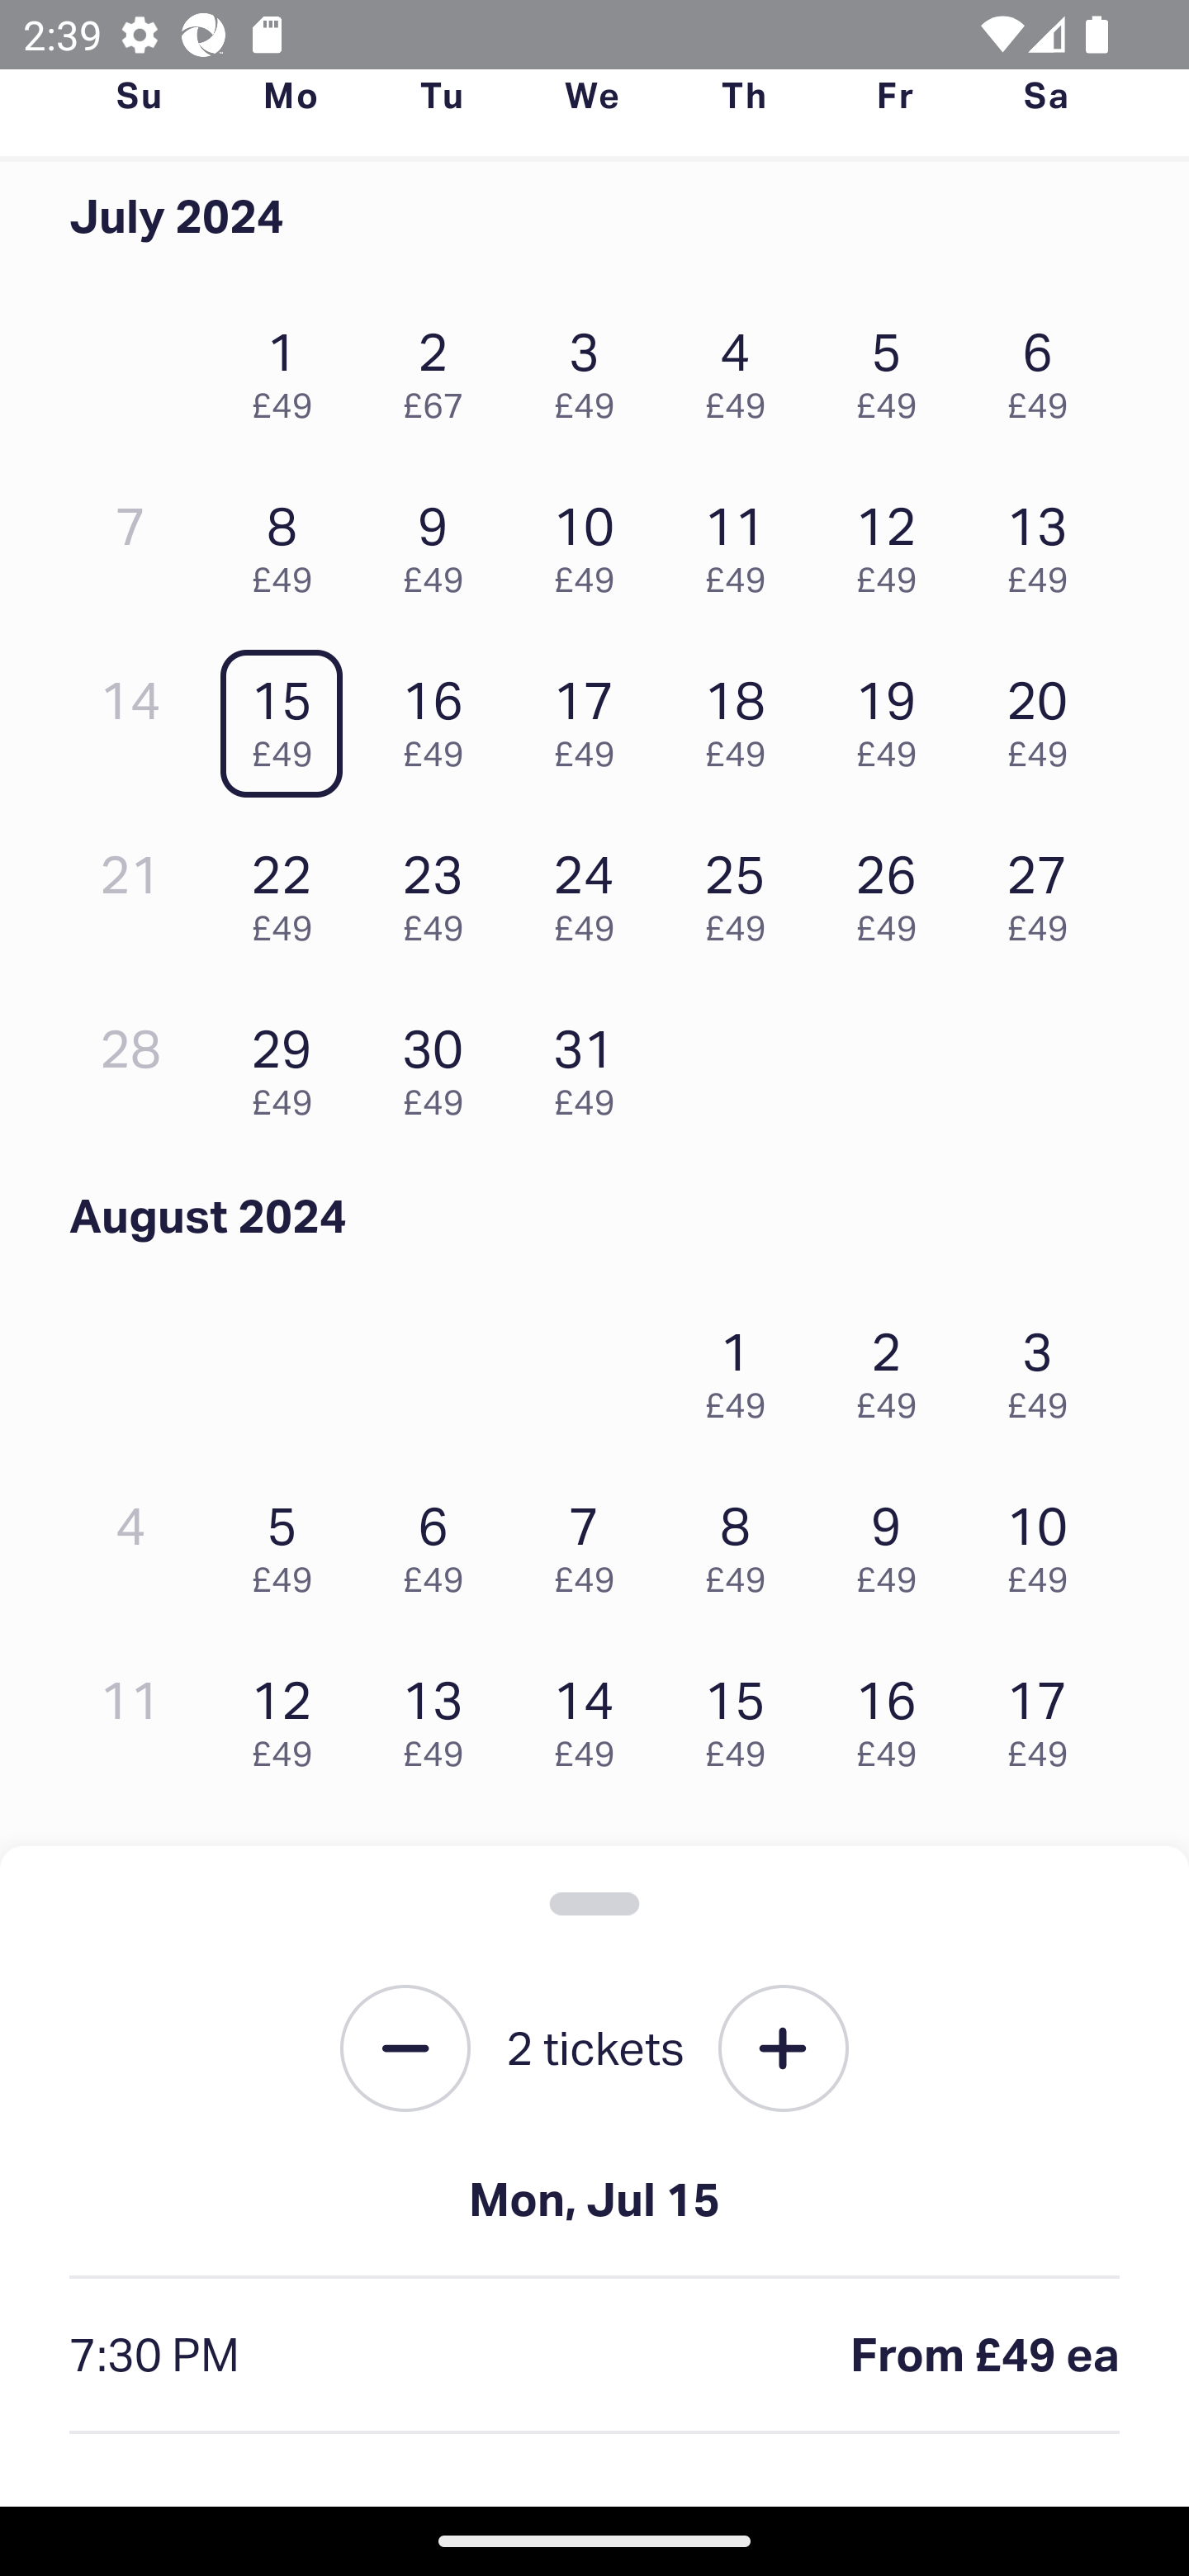 The image size is (1189, 2576). I want to click on 7 £49, so click(593, 1541).